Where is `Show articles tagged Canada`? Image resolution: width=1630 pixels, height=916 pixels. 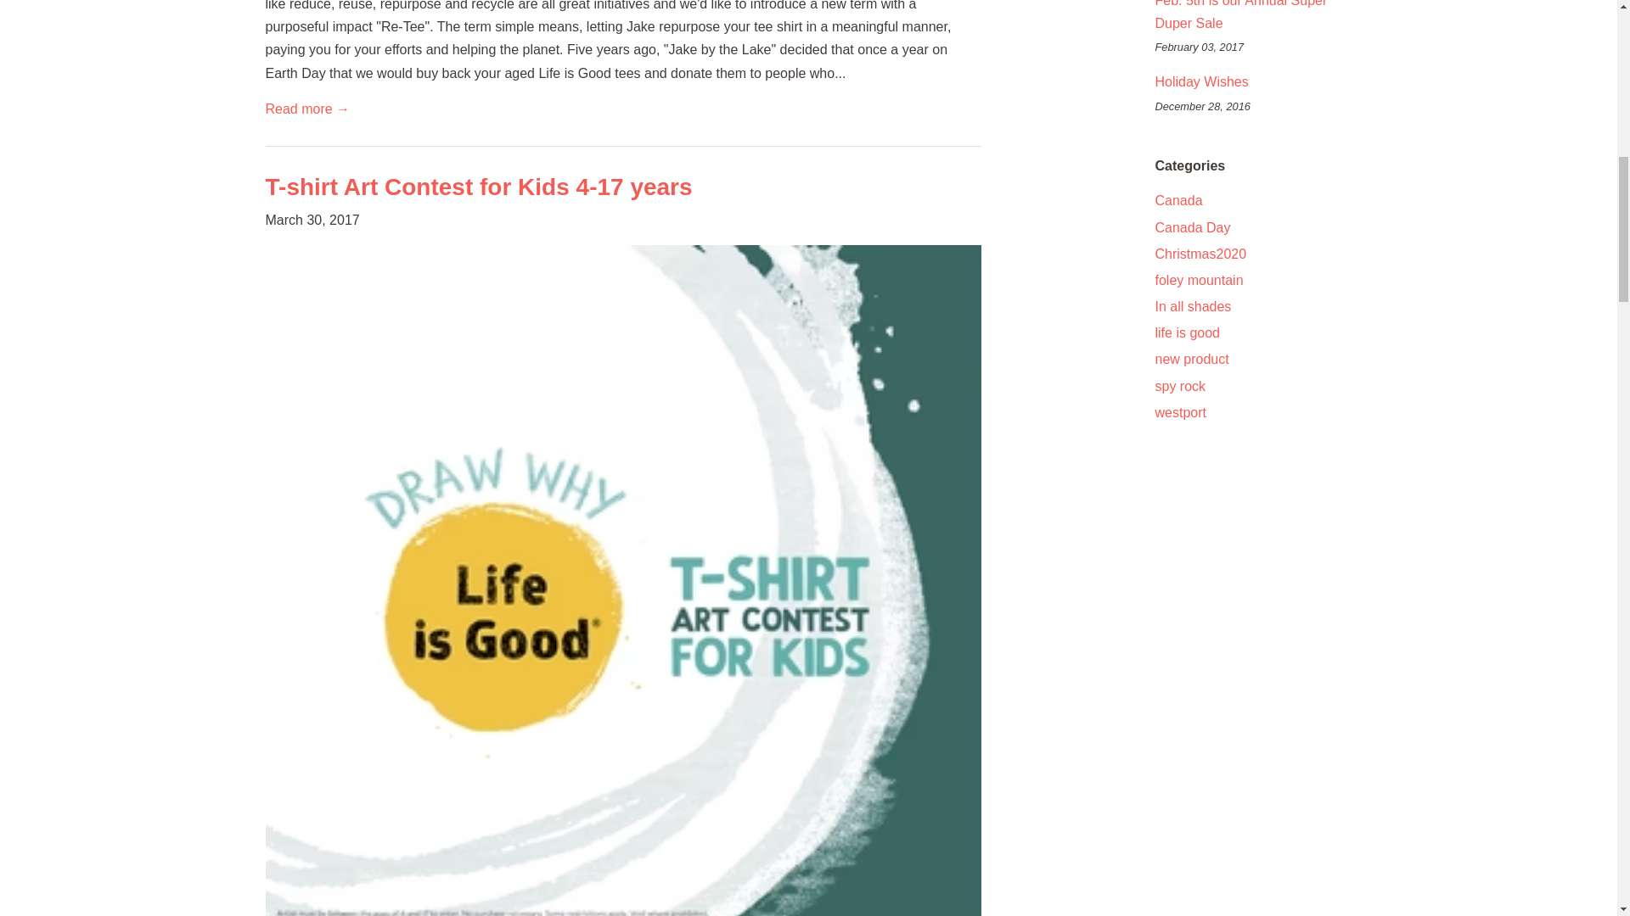 Show articles tagged Canada is located at coordinates (1178, 200).